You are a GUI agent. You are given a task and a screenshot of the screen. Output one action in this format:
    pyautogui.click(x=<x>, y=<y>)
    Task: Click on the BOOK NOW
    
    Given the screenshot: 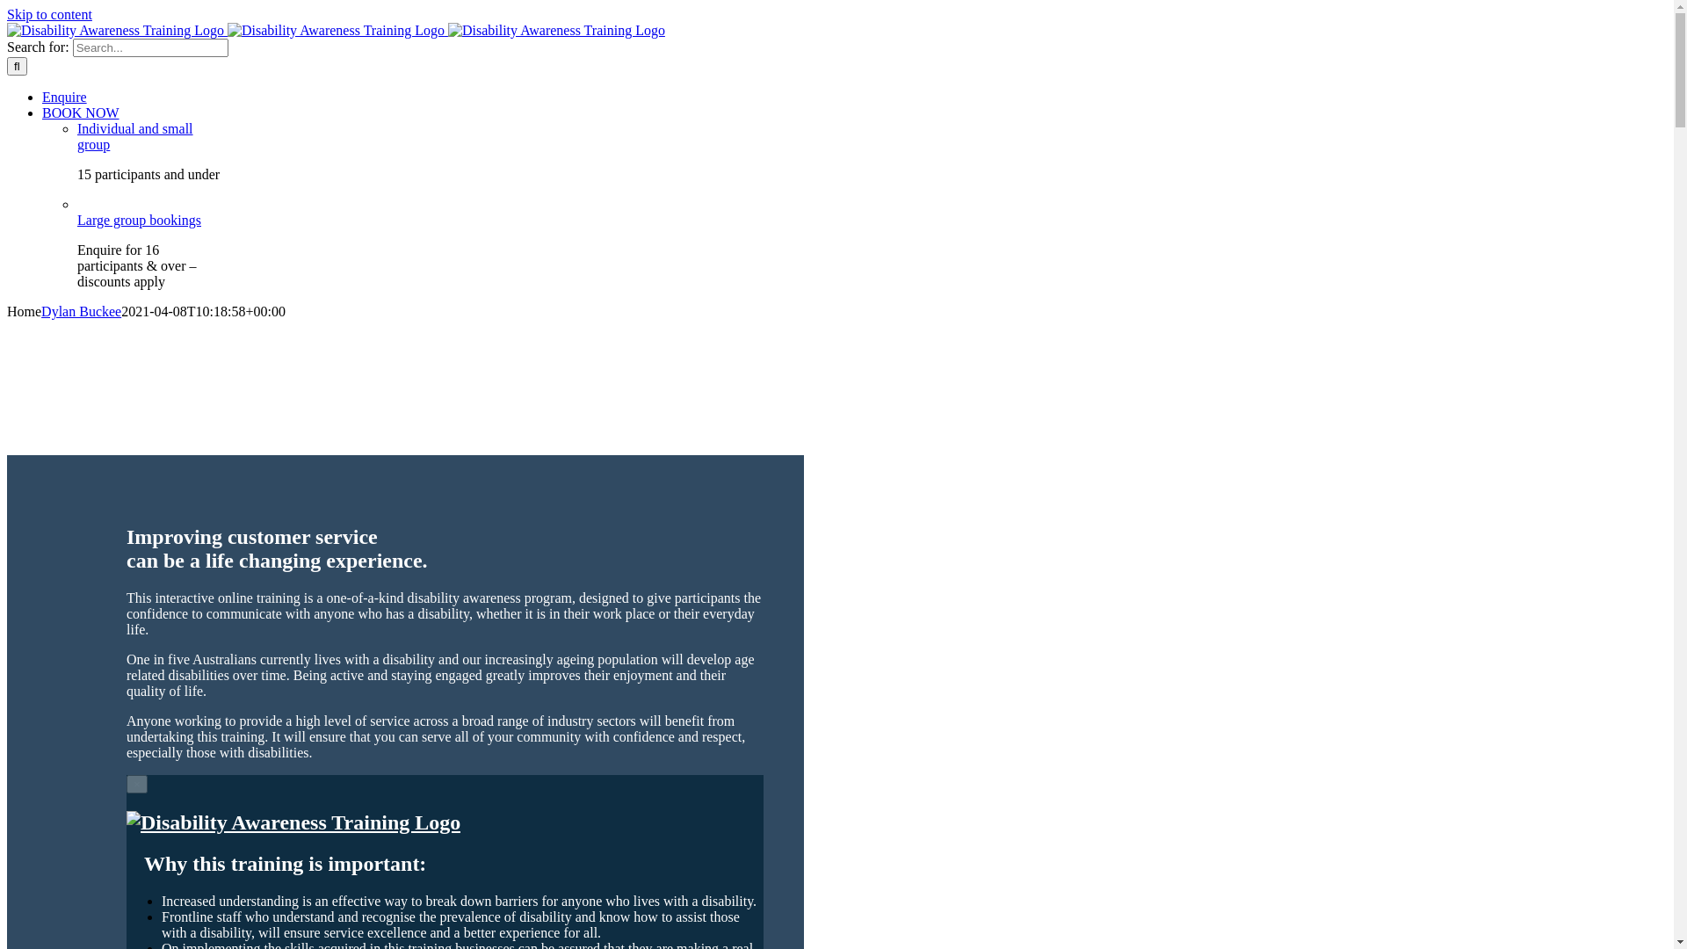 What is the action you would take?
    pyautogui.click(x=81, y=112)
    